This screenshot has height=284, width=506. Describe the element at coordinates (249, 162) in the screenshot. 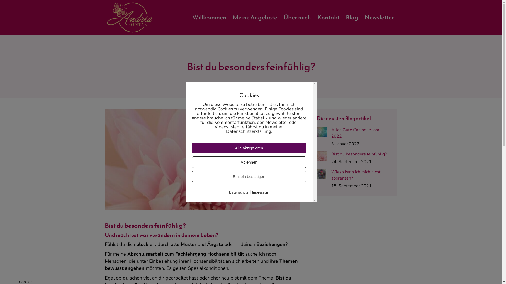

I see `Ablehnen` at that location.